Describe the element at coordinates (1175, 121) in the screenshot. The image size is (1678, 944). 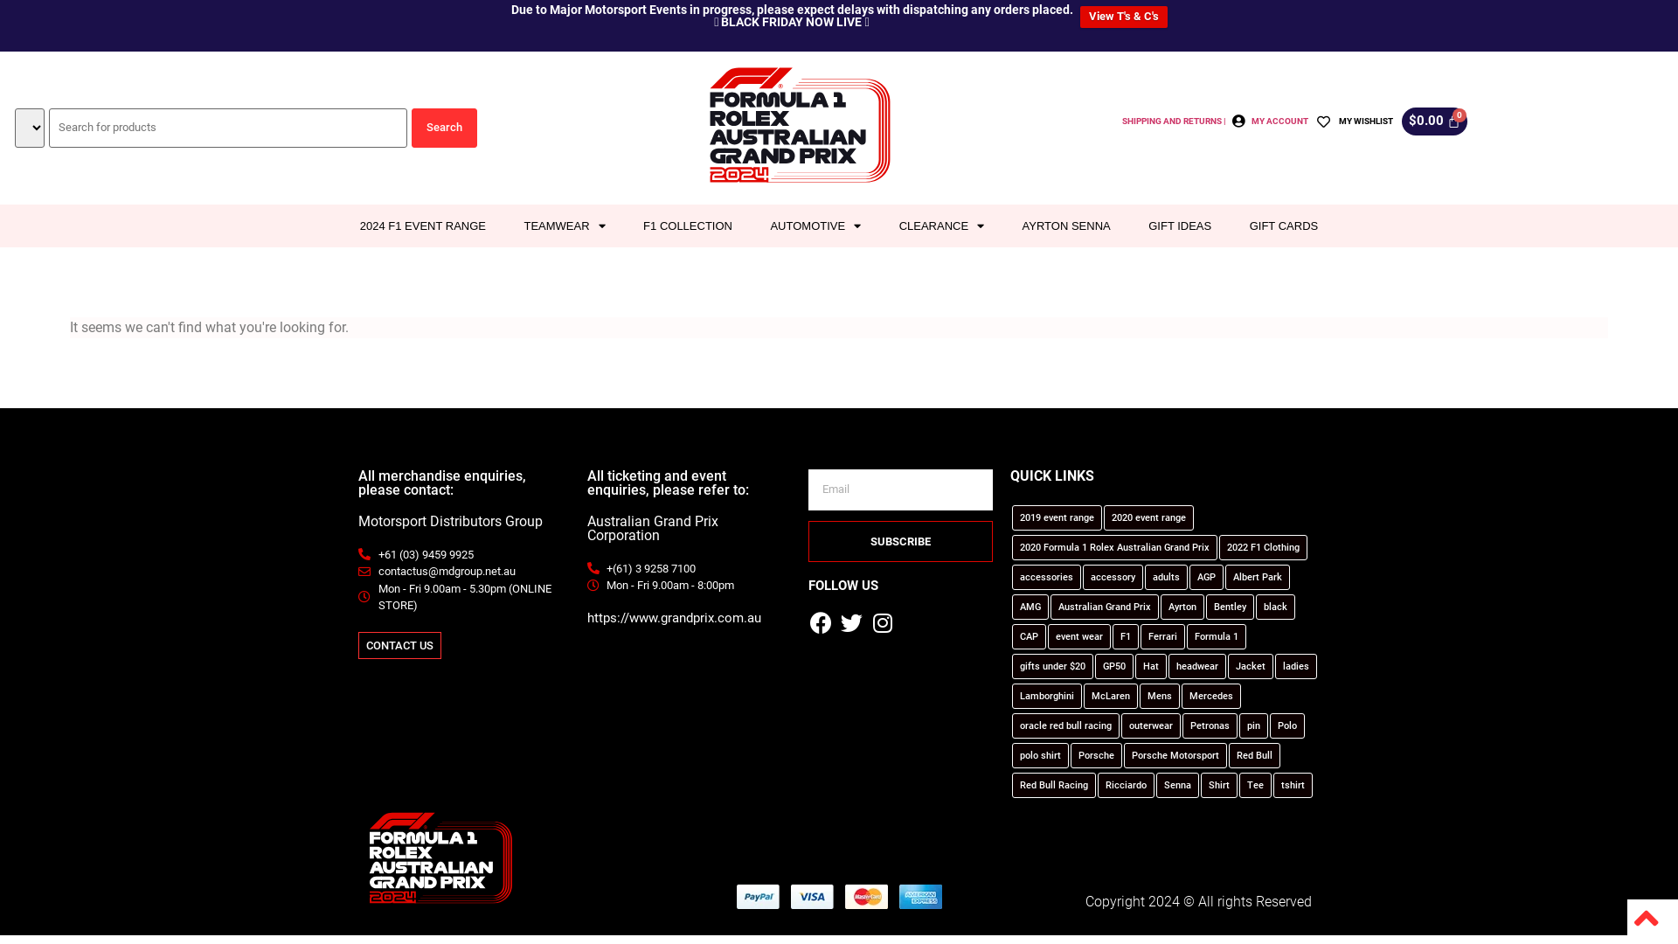
I see `SHIPPING AND RETURNS |` at that location.